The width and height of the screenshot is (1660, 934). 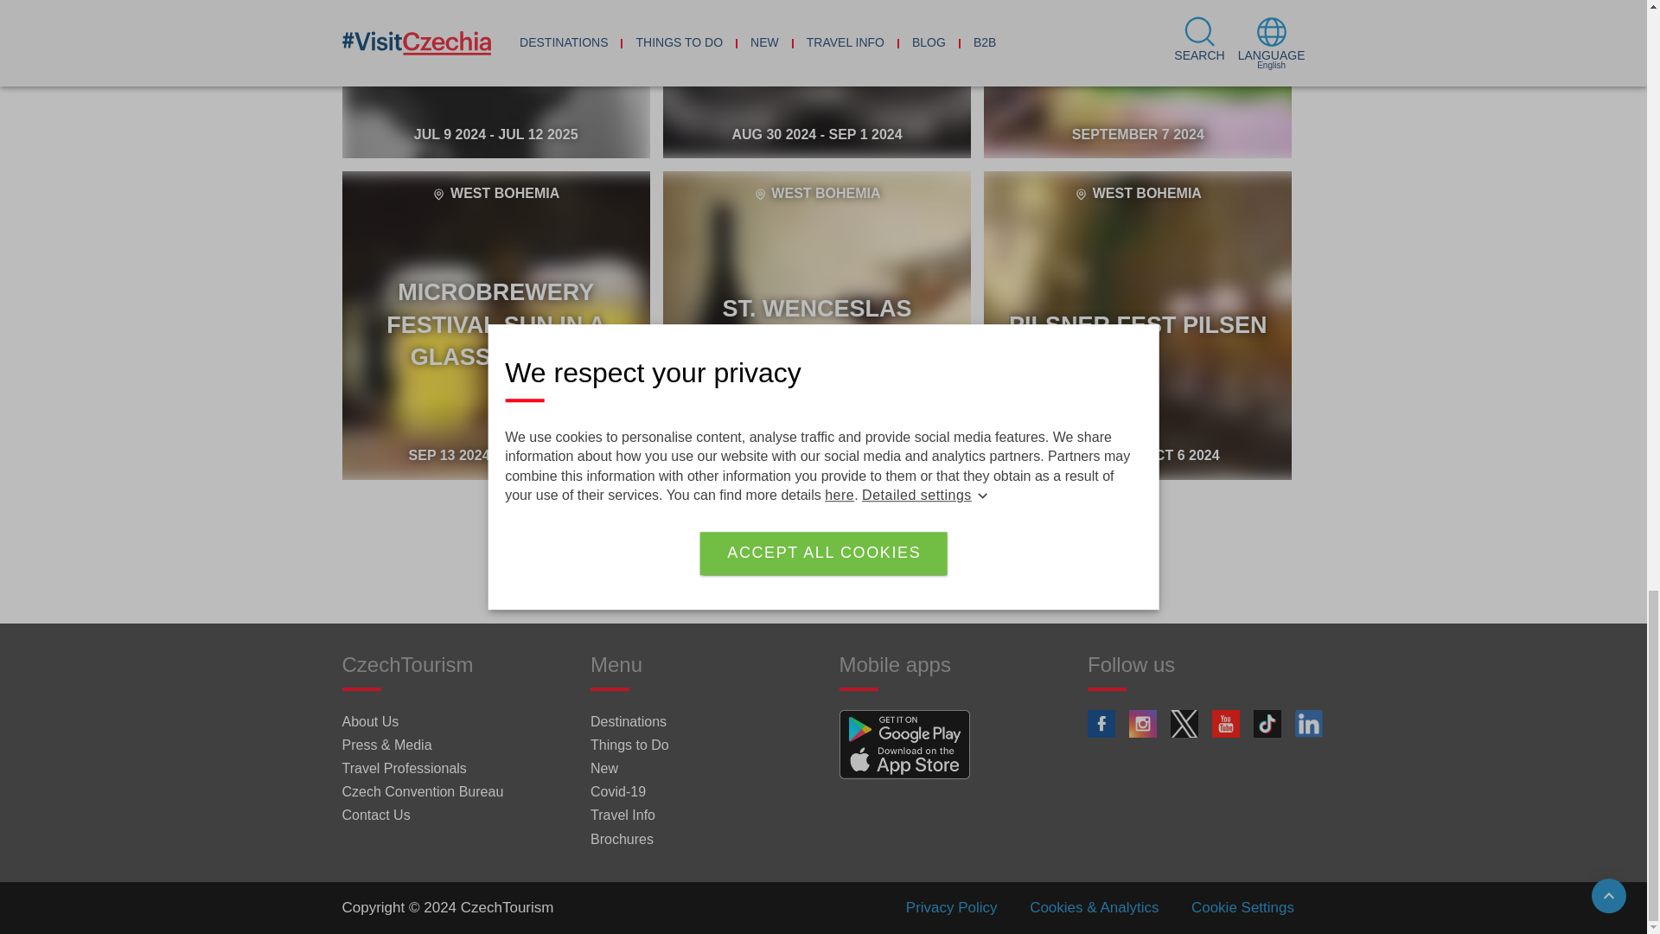 What do you see at coordinates (951, 907) in the screenshot?
I see `Privacy Policy` at bounding box center [951, 907].